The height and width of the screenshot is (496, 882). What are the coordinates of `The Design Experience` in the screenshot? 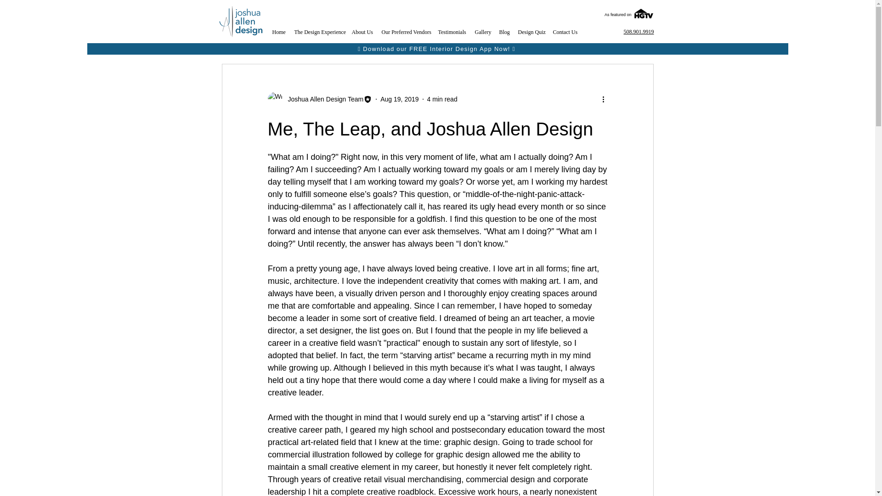 It's located at (318, 32).